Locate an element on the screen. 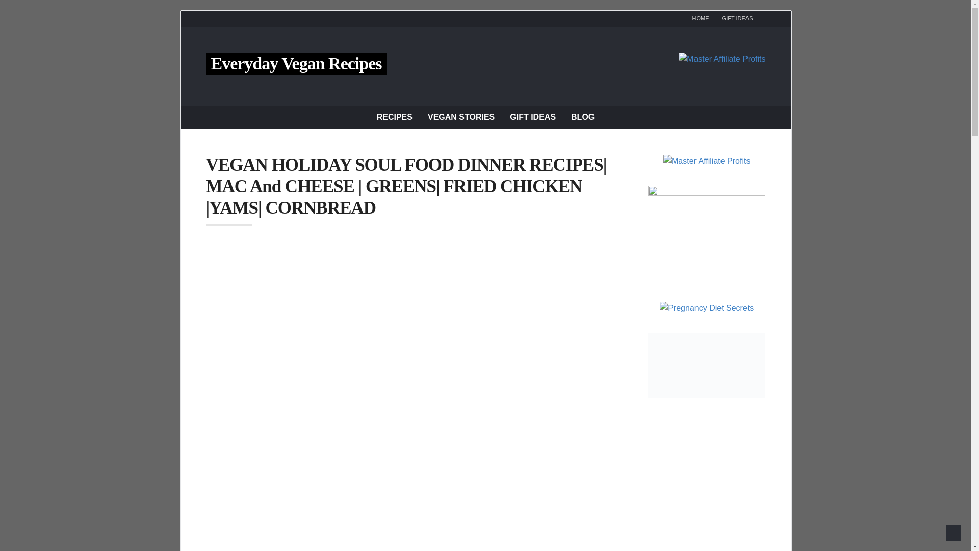 Image resolution: width=979 pixels, height=551 pixels. BLOG is located at coordinates (582, 116).